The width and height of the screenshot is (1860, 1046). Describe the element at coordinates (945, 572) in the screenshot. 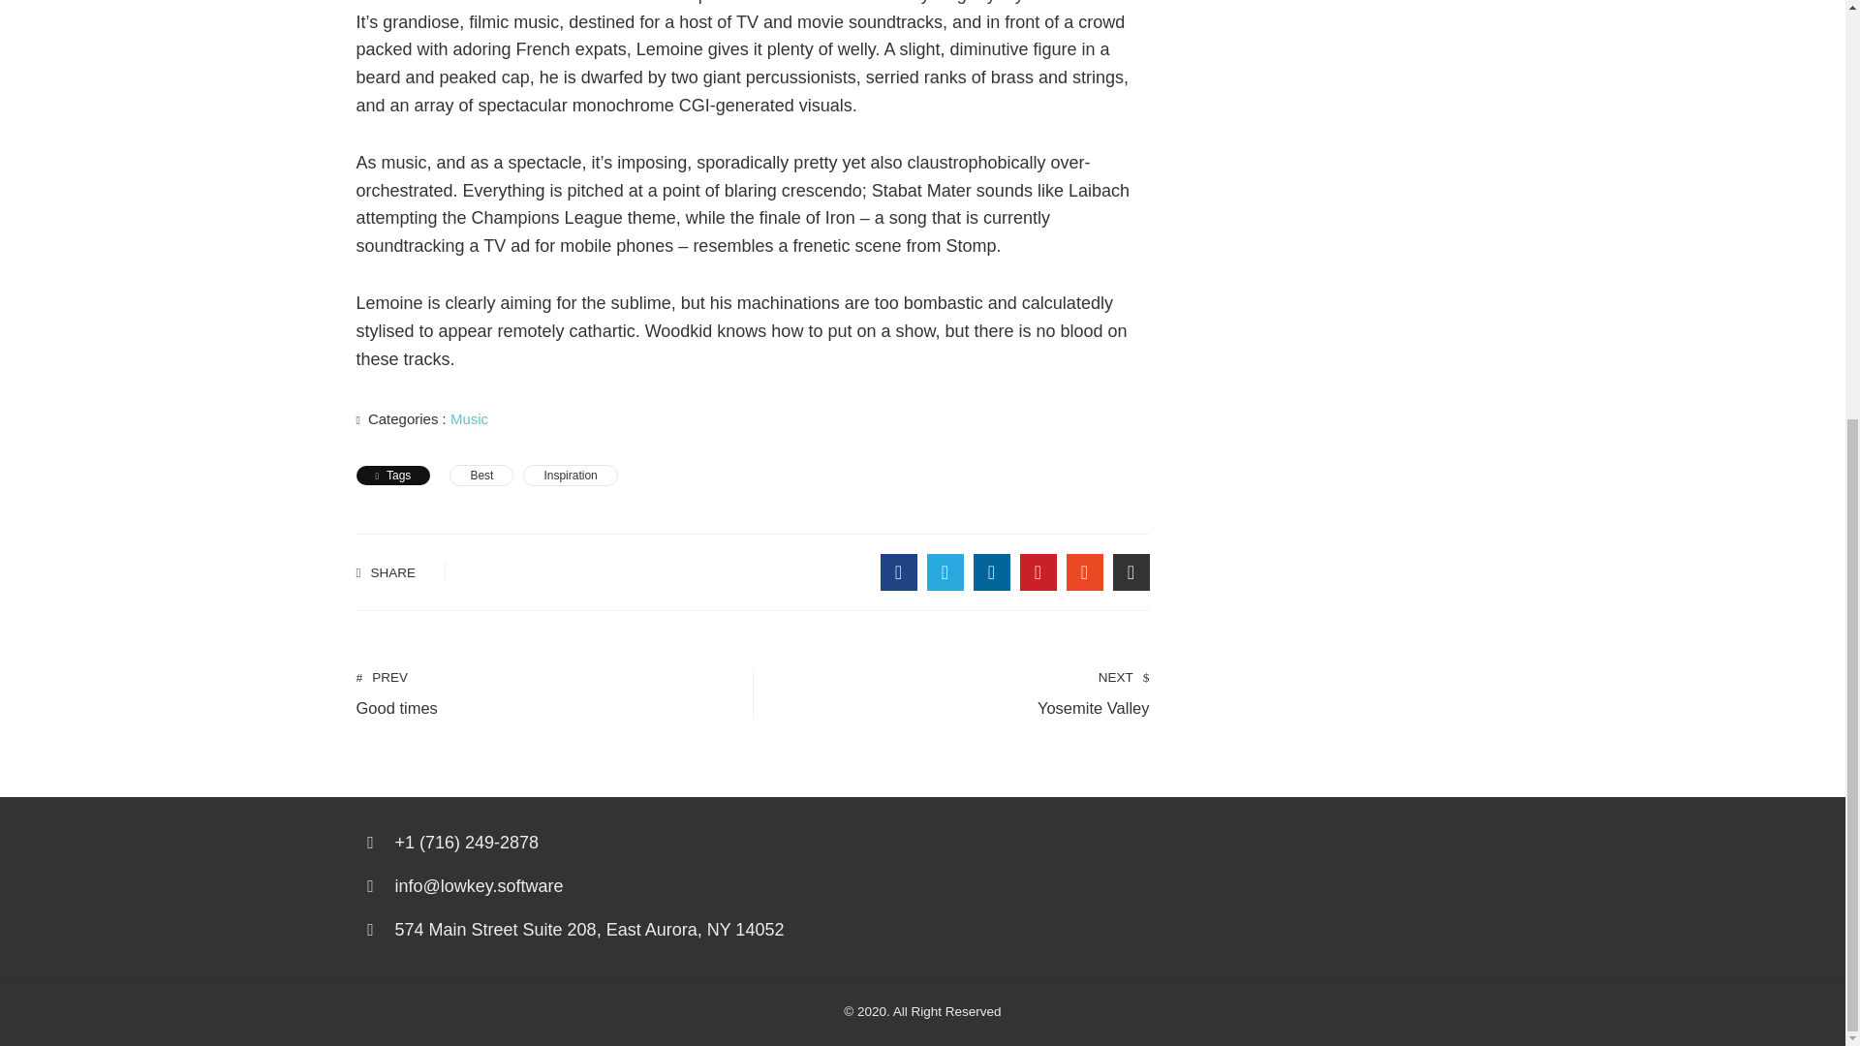

I see `Best` at that location.